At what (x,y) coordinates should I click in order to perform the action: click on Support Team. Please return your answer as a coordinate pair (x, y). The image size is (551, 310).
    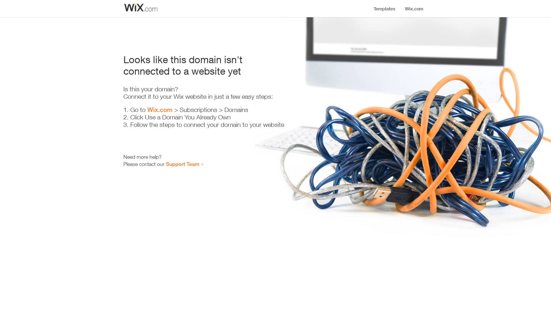
    Looking at the image, I should click on (183, 164).